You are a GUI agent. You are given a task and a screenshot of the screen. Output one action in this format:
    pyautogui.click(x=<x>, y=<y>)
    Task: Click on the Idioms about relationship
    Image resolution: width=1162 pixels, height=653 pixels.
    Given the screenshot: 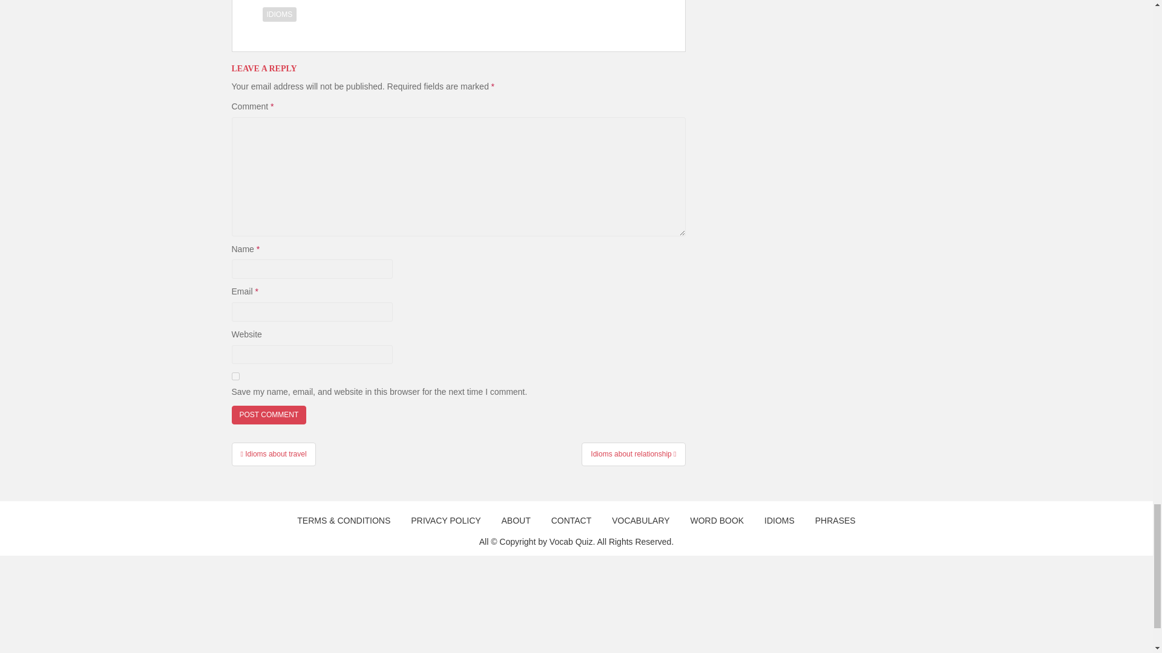 What is the action you would take?
    pyautogui.click(x=633, y=454)
    